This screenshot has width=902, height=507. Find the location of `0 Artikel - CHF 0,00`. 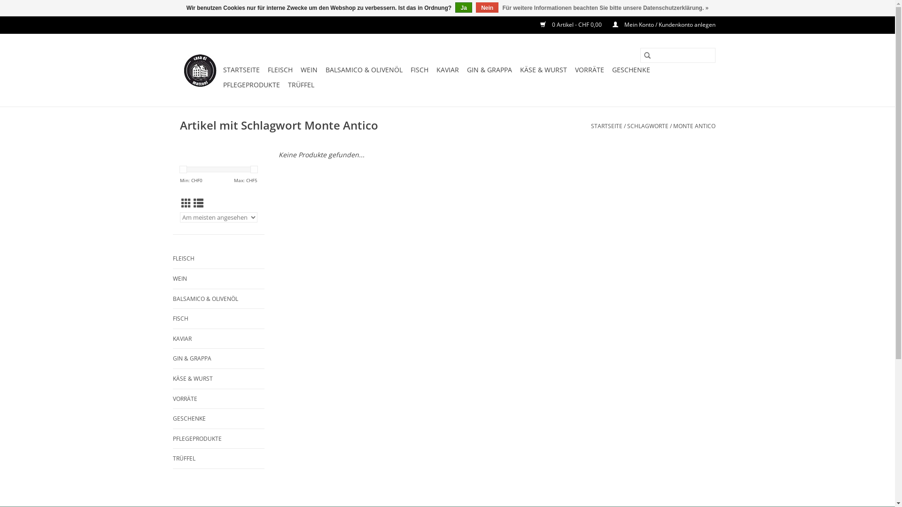

0 Artikel - CHF 0,00 is located at coordinates (567, 24).